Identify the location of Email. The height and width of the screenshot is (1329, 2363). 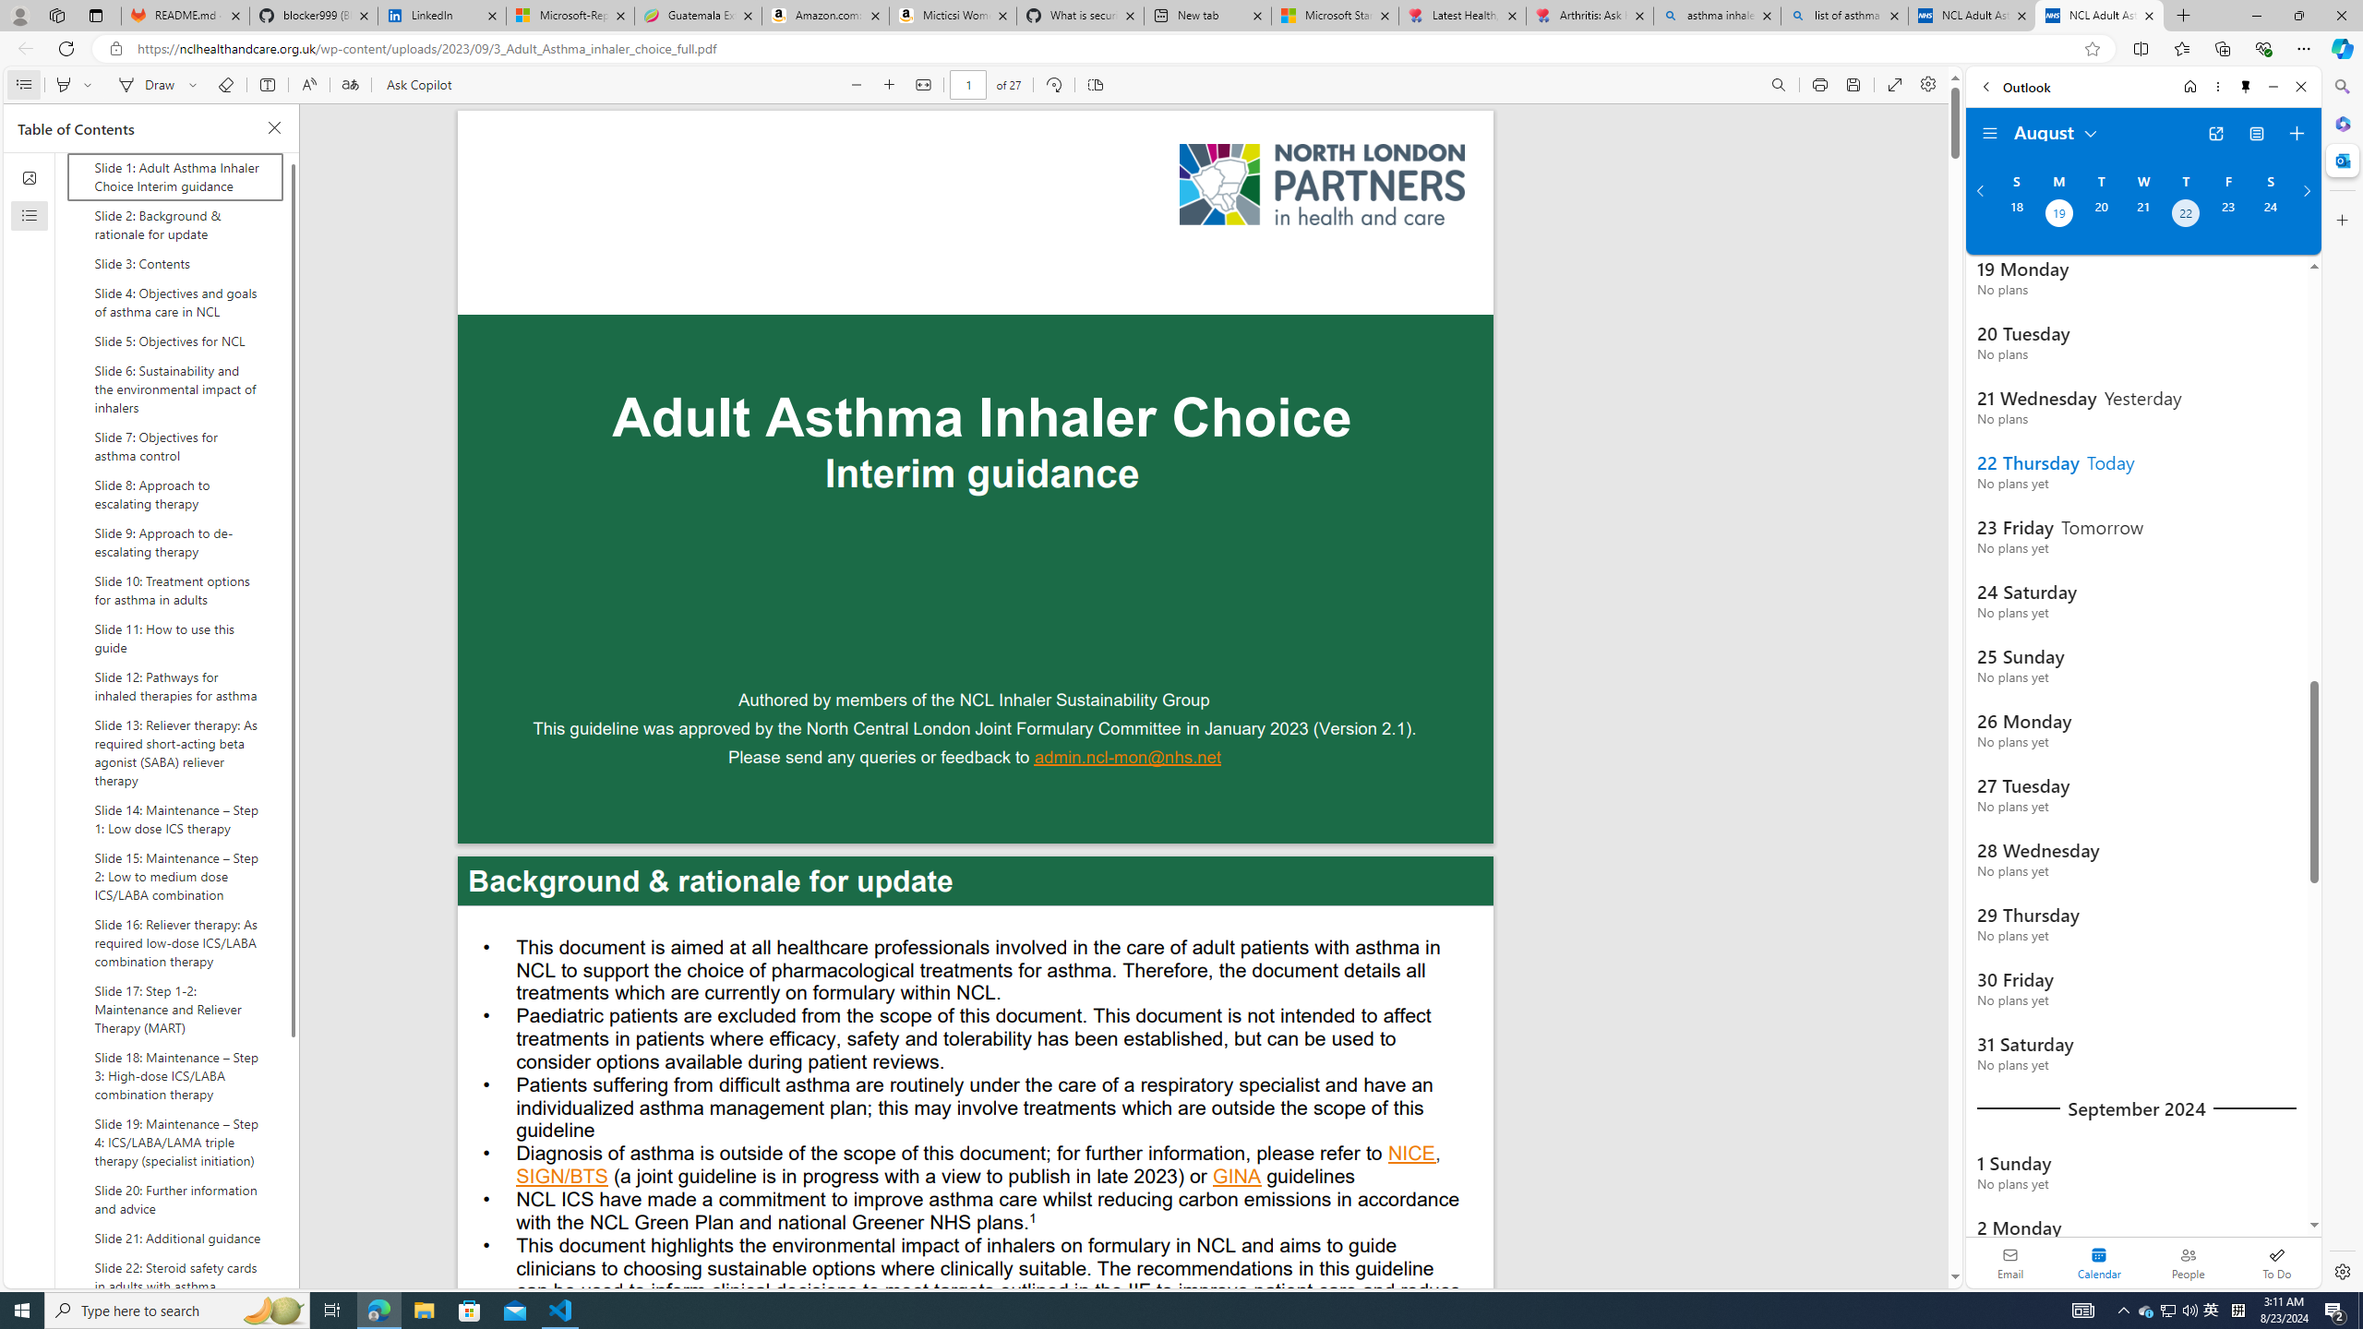
(2010, 1263).